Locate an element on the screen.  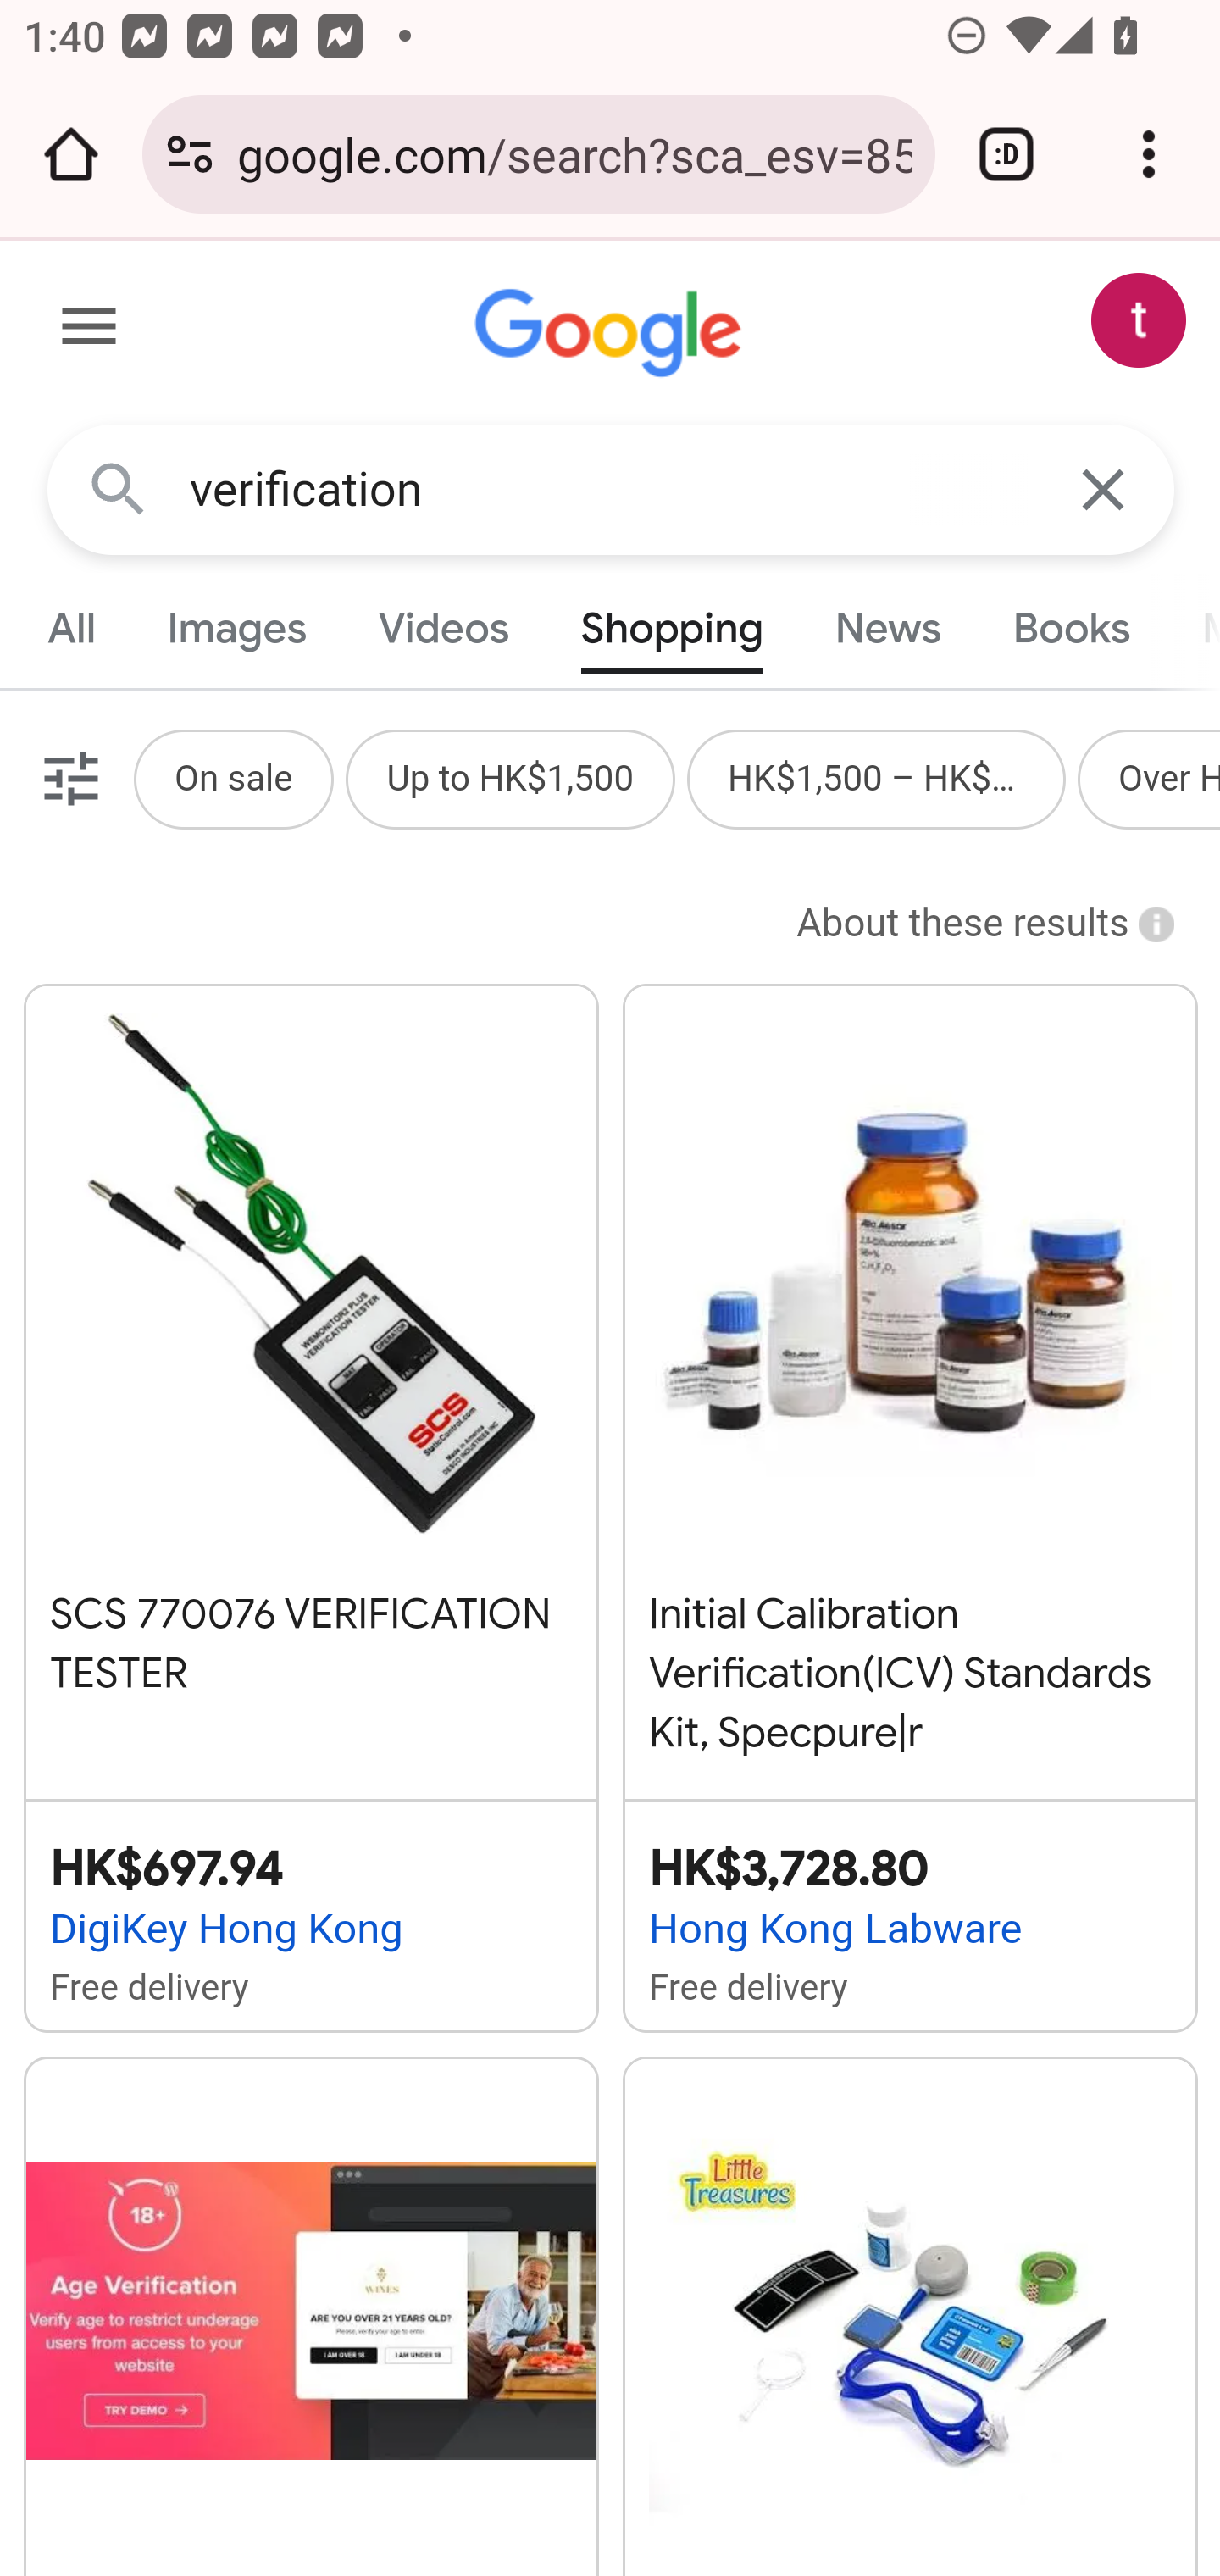
Connection is secure is located at coordinates (190, 154).